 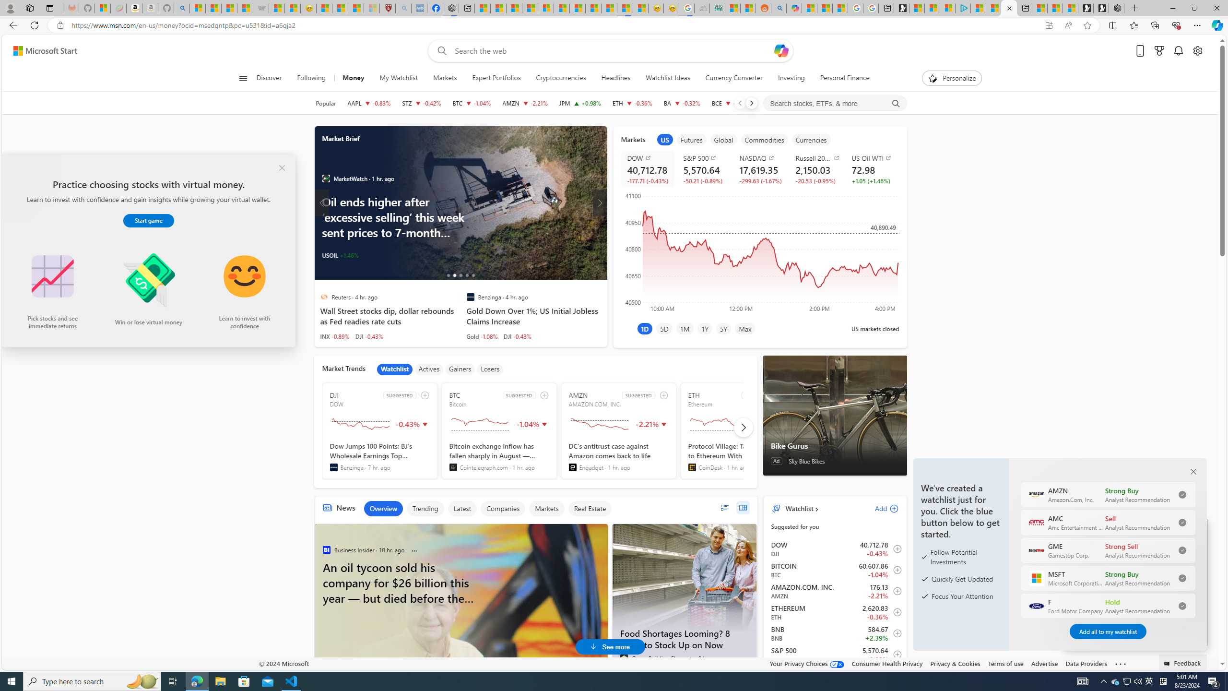 What do you see at coordinates (764, 139) in the screenshot?
I see `item4` at bounding box center [764, 139].